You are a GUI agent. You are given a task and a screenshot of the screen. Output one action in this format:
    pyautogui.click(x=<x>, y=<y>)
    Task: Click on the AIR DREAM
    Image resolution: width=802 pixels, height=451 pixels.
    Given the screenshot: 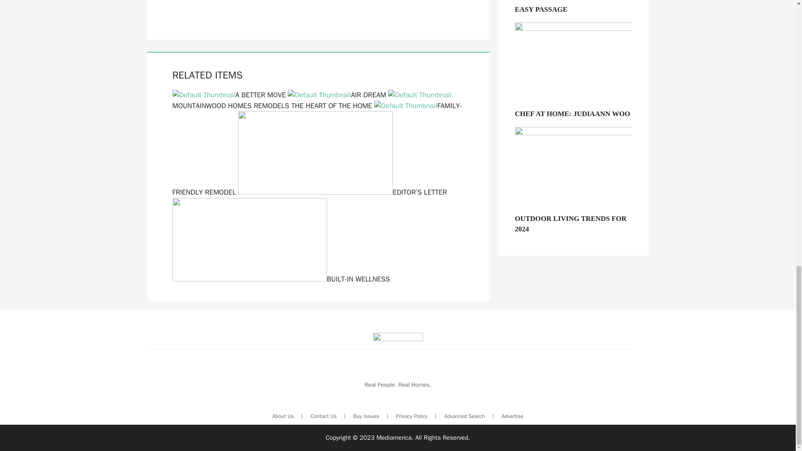 What is the action you would take?
    pyautogui.click(x=337, y=95)
    